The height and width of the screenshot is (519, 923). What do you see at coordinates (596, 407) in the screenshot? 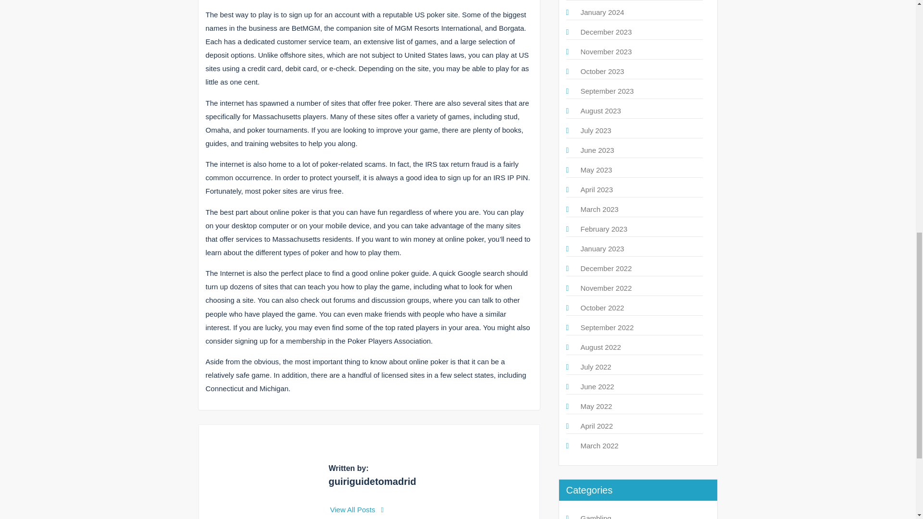
I see `May 2022` at bounding box center [596, 407].